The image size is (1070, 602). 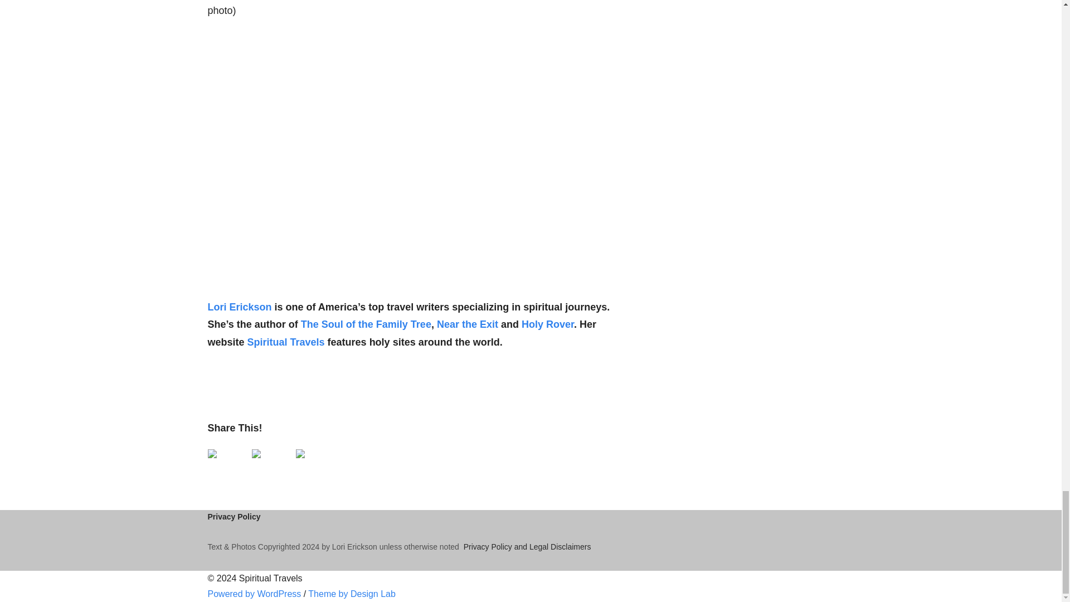 I want to click on Share on Facebook, so click(x=212, y=453).